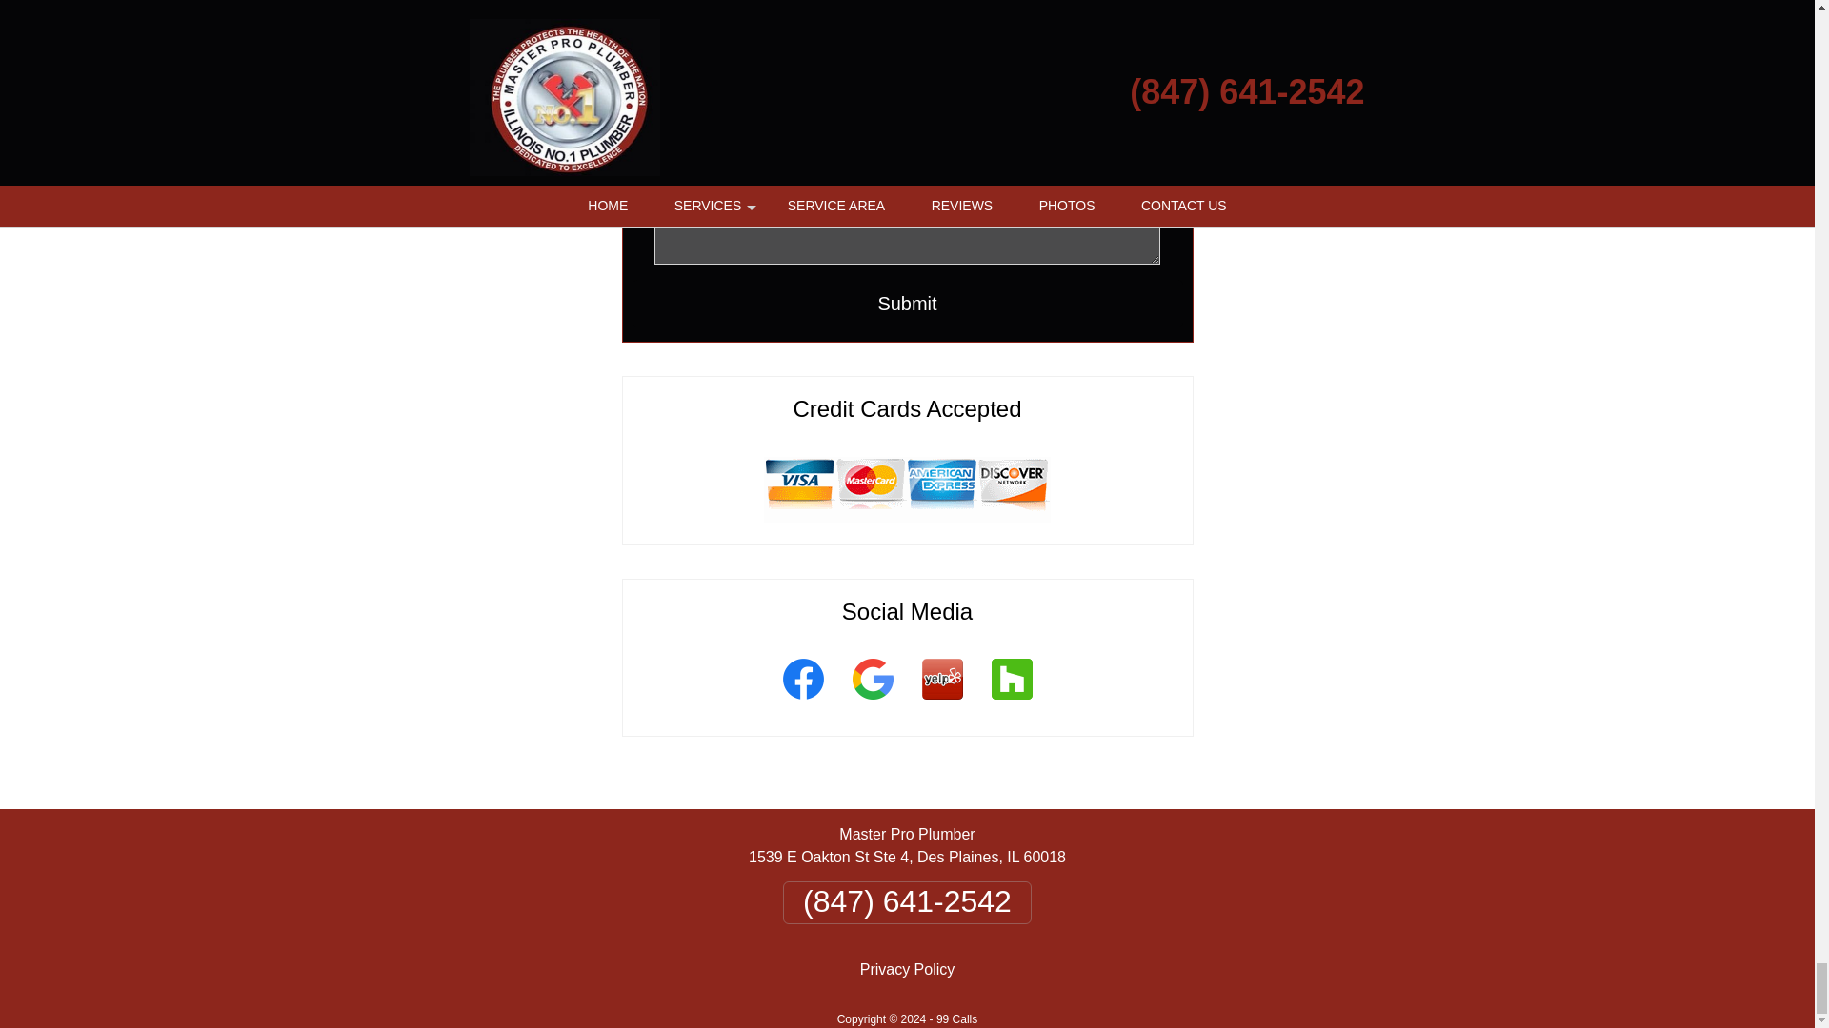 Image resolution: width=1829 pixels, height=1028 pixels. What do you see at coordinates (802, 702) in the screenshot?
I see `Facebook` at bounding box center [802, 702].